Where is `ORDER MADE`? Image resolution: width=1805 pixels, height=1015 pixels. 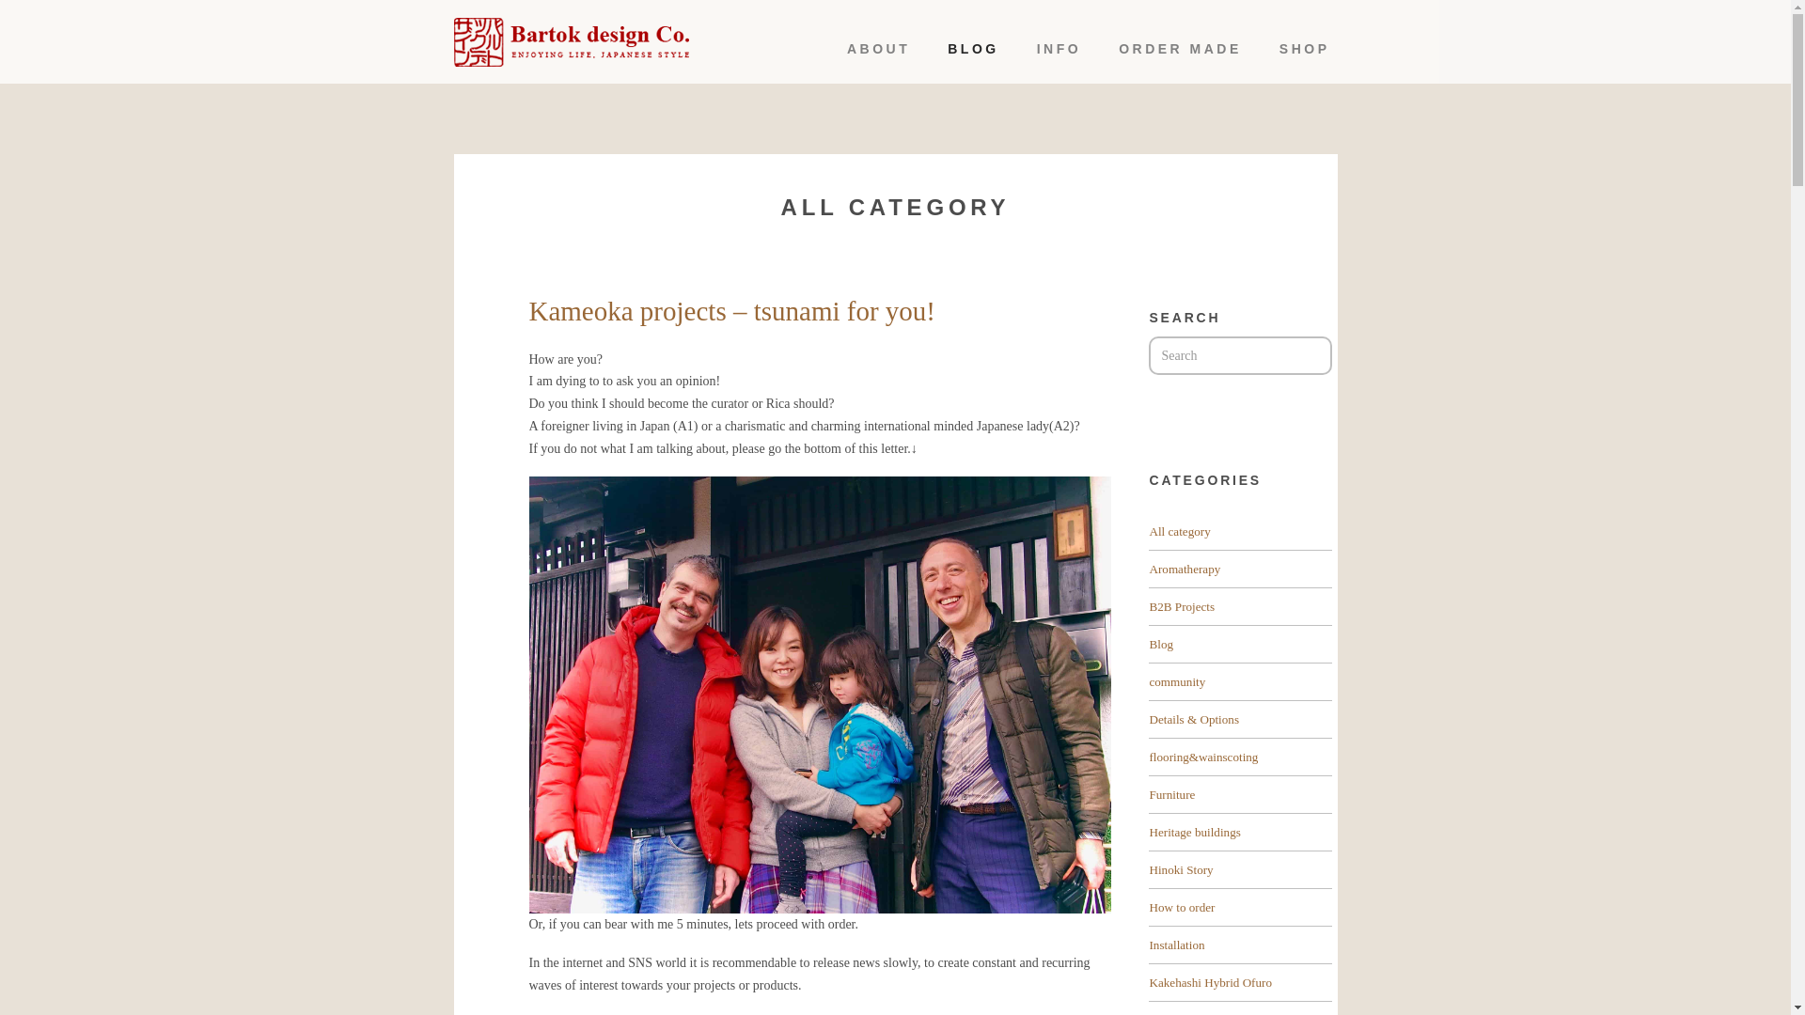 ORDER MADE is located at coordinates (1180, 49).